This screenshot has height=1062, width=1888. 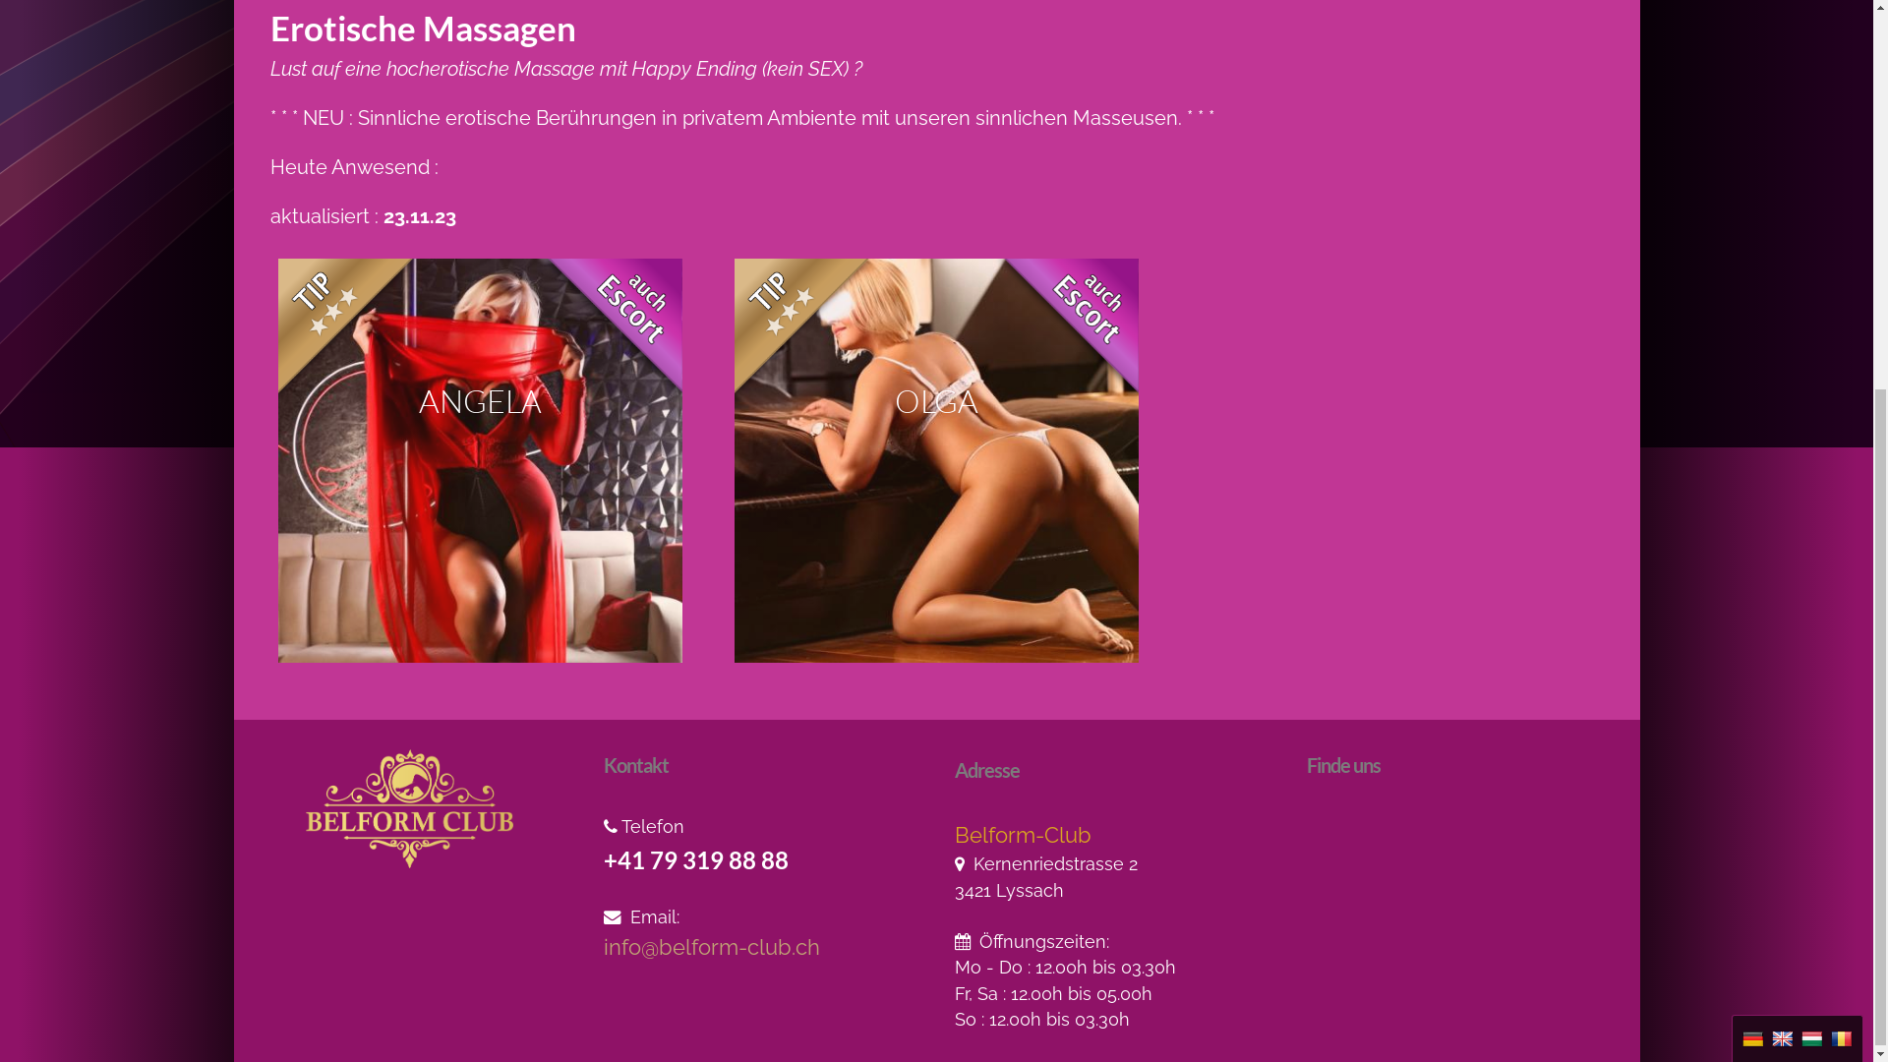 What do you see at coordinates (1090, 32) in the screenshot?
I see `Jobs
Jobs` at bounding box center [1090, 32].